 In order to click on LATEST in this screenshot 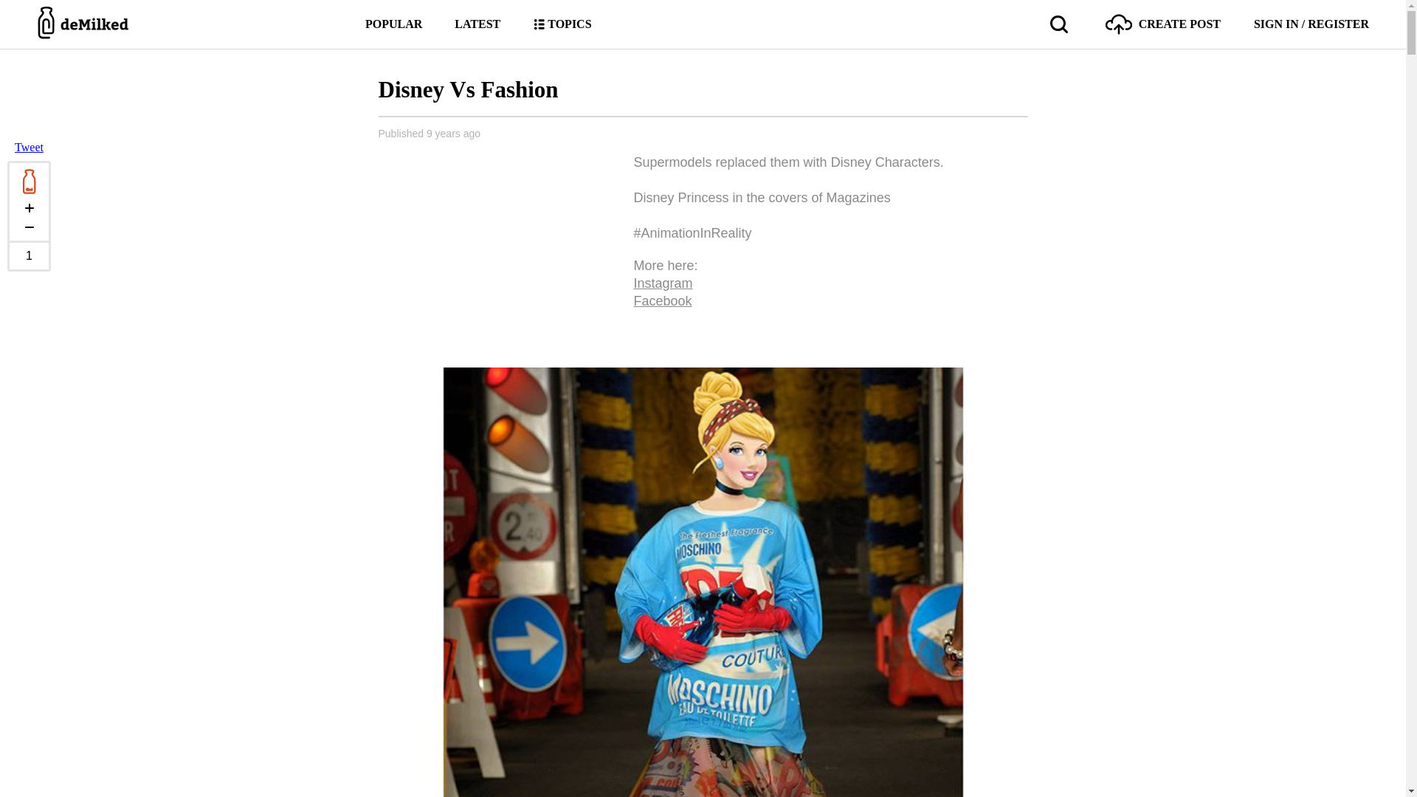, I will do `click(477, 24)`.